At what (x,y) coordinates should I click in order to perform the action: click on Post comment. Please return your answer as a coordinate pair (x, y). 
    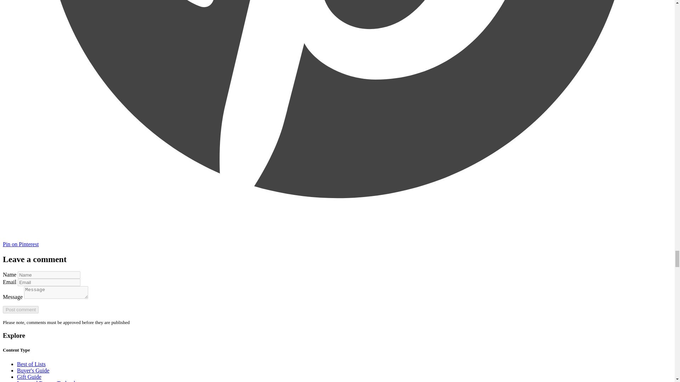
    Looking at the image, I should click on (21, 309).